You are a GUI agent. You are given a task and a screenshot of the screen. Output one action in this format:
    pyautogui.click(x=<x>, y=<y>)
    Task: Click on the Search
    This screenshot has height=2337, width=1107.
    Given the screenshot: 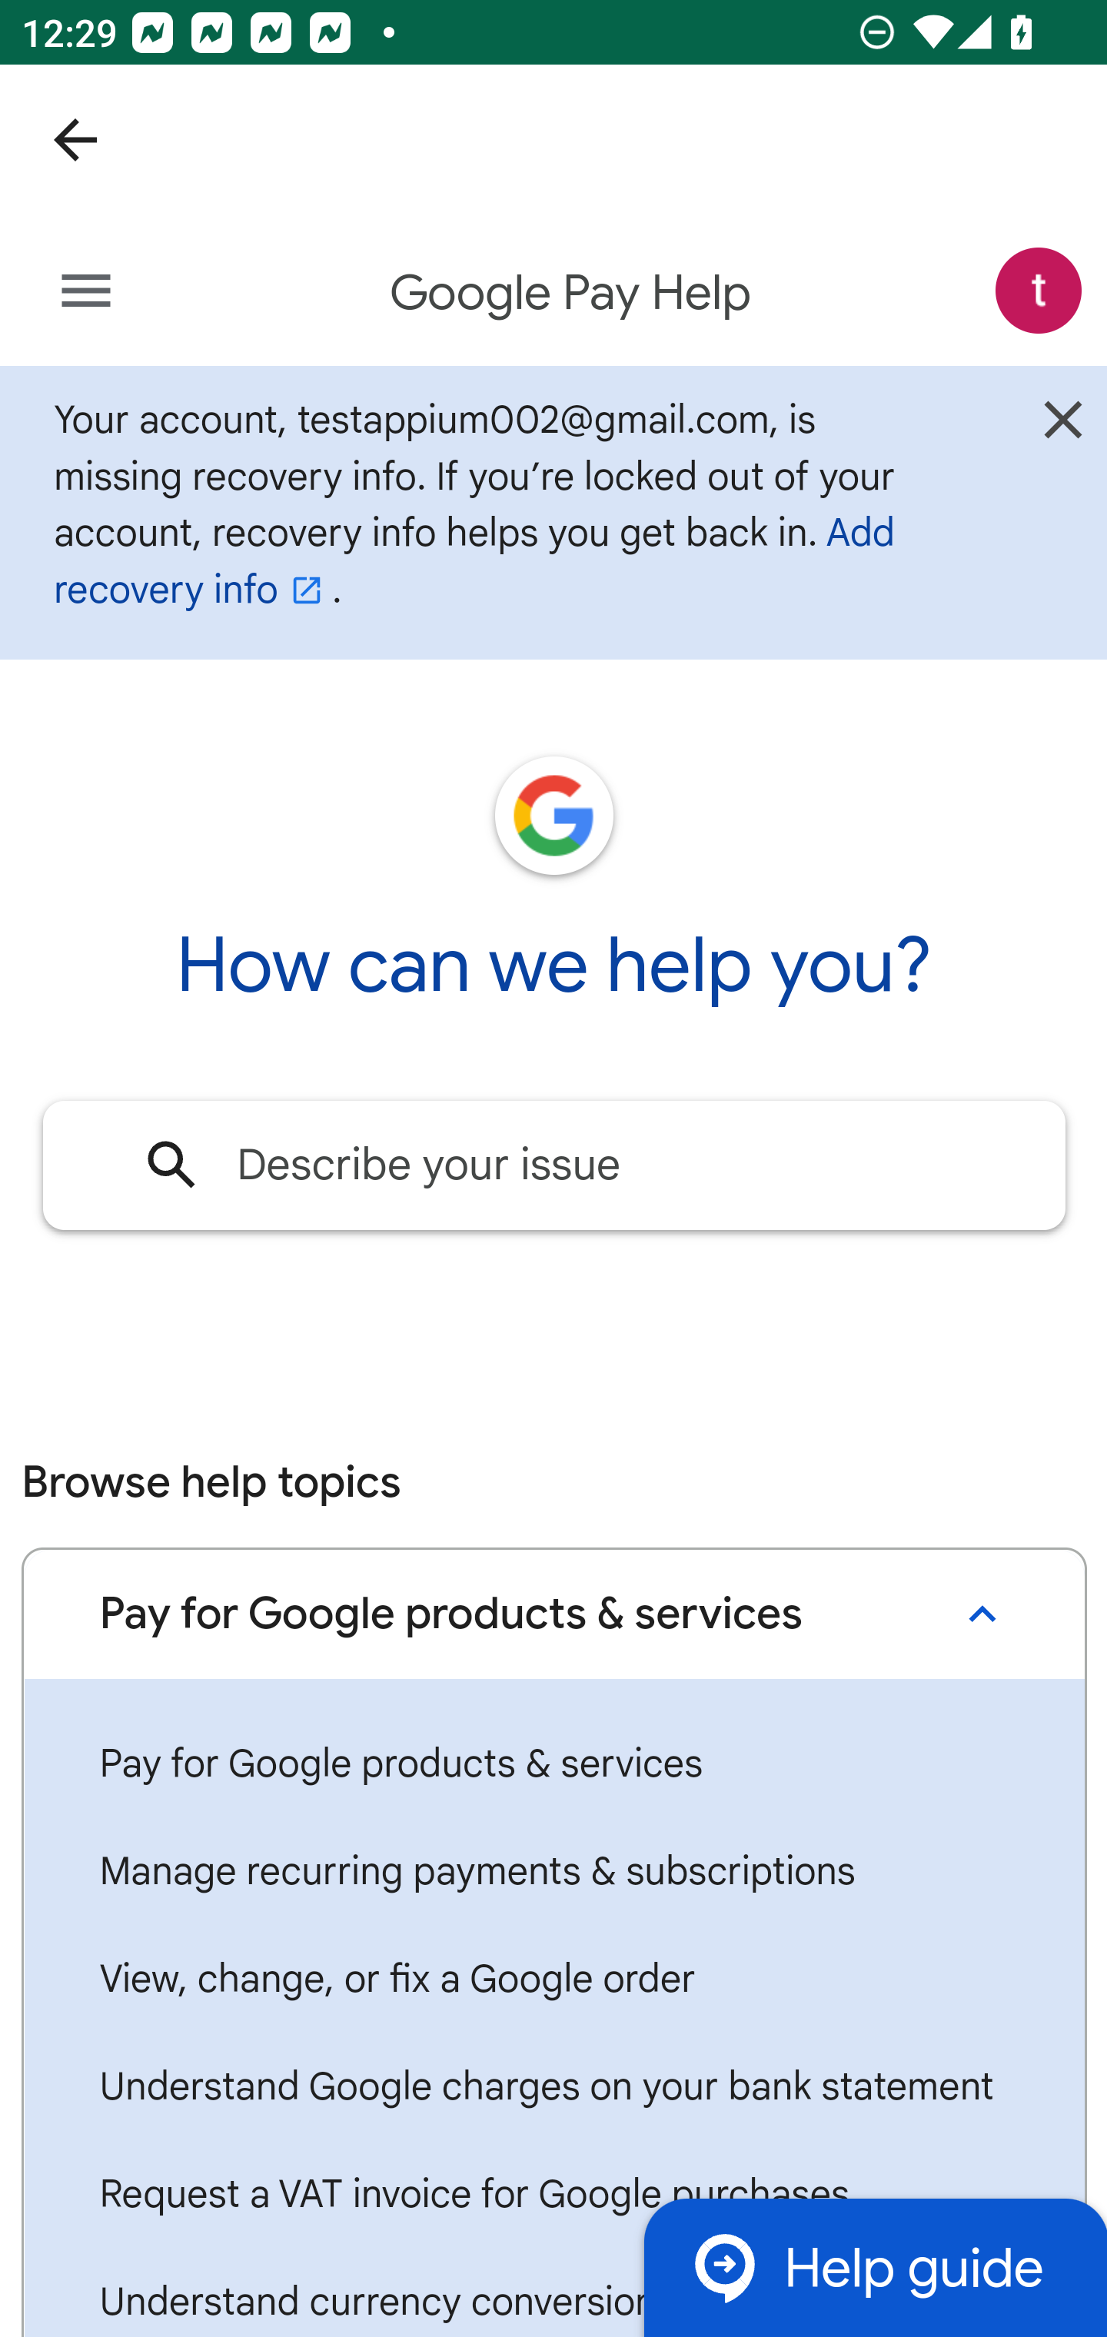 What is the action you would take?
    pyautogui.click(x=173, y=1165)
    